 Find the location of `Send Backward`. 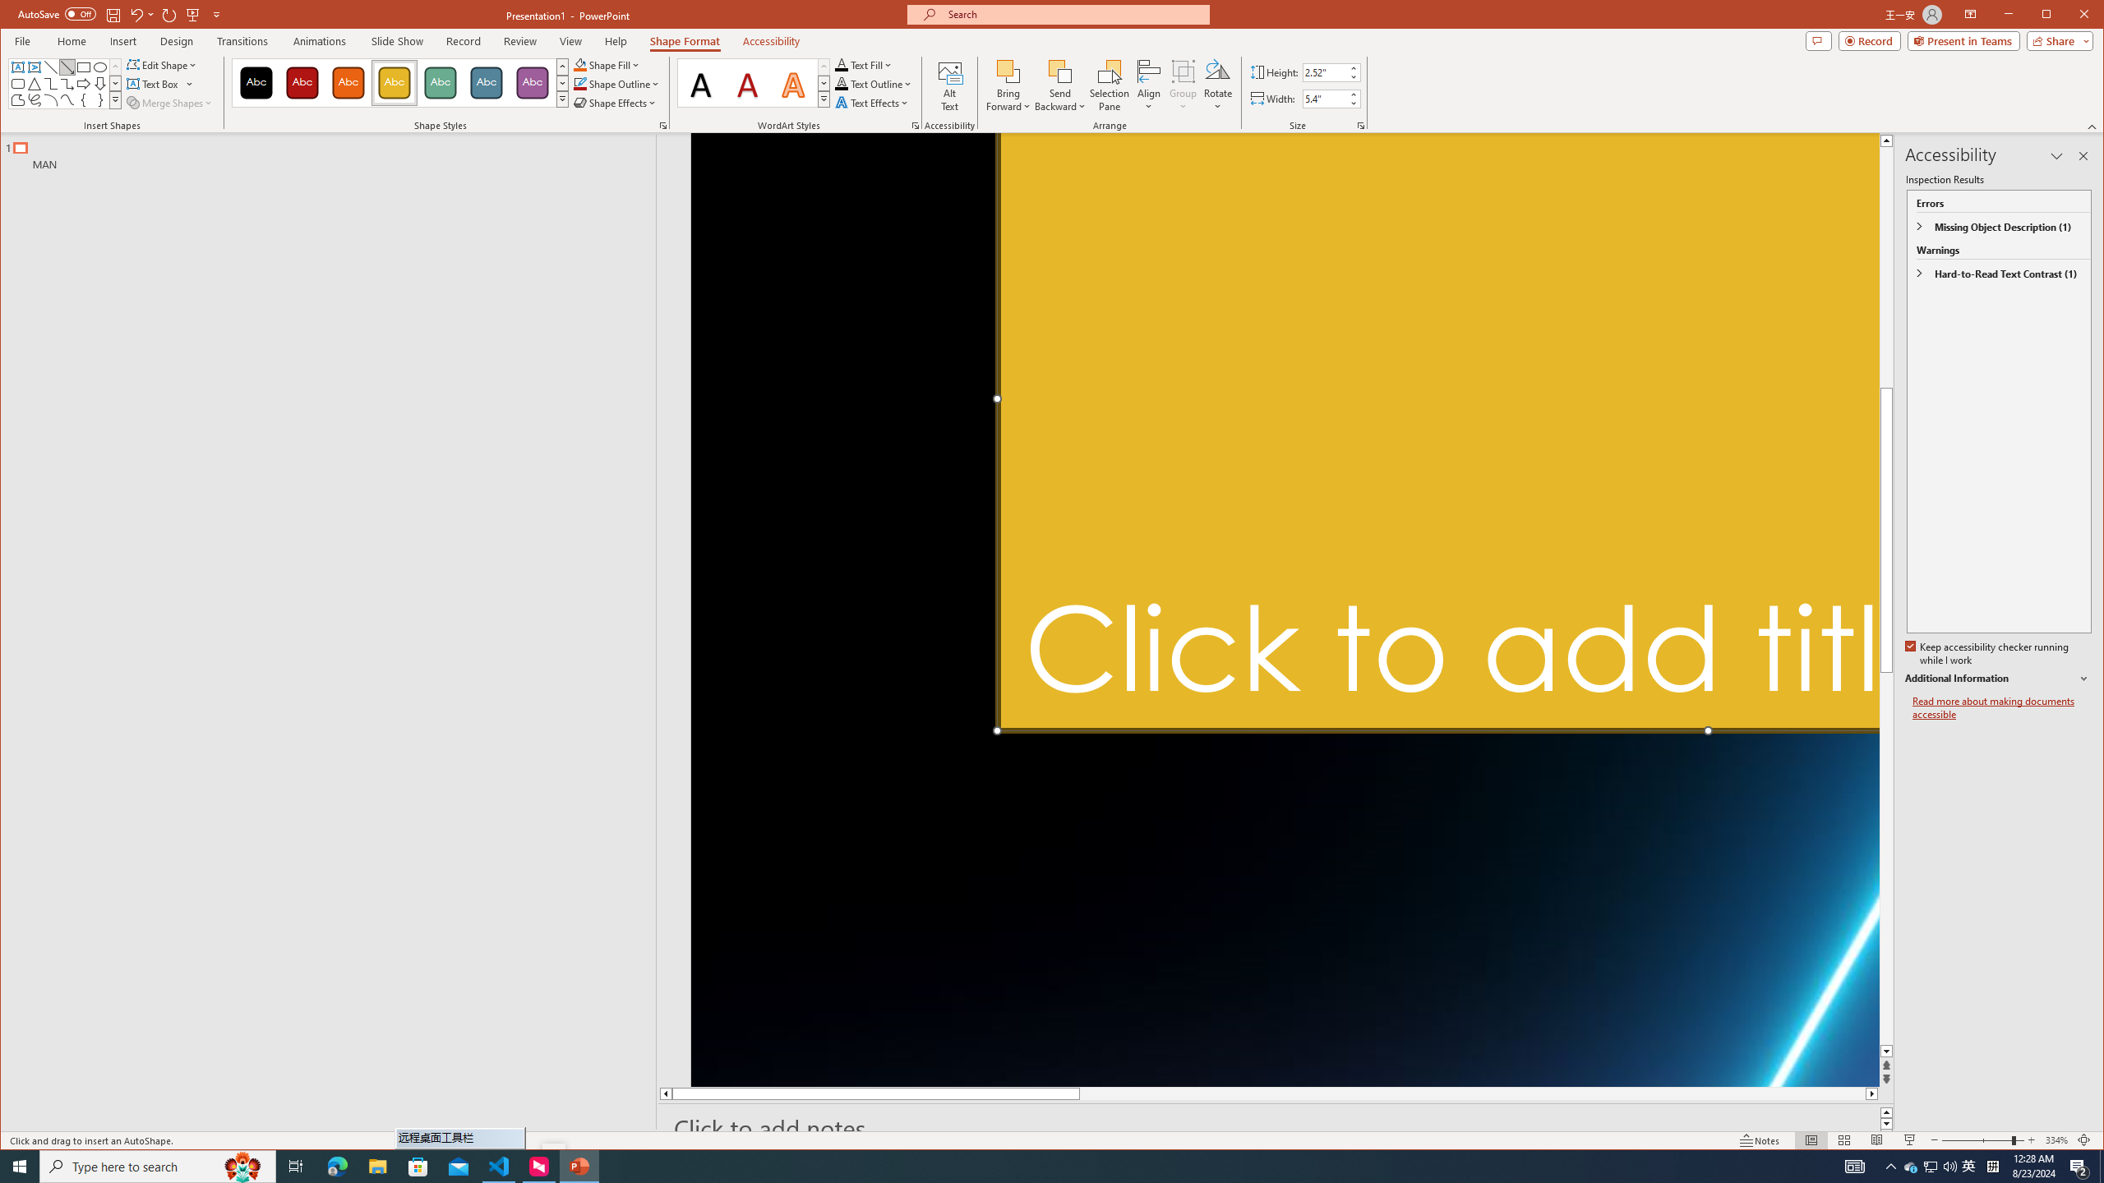

Send Backward is located at coordinates (1060, 85).